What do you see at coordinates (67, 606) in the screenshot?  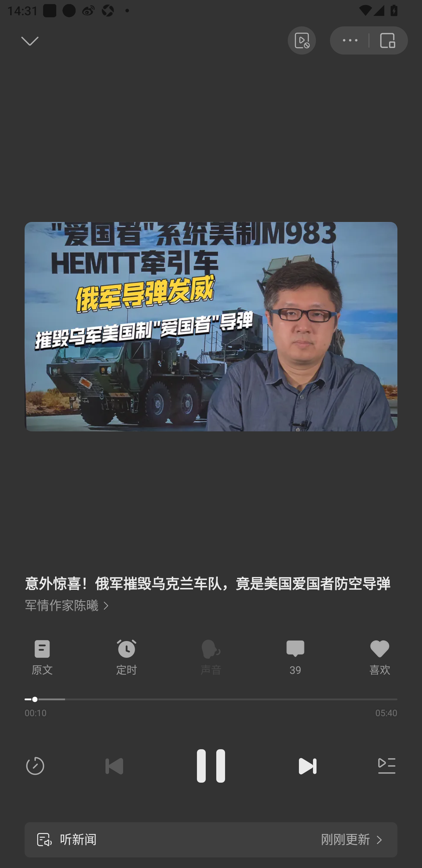 I see `军情作家陈曦` at bounding box center [67, 606].